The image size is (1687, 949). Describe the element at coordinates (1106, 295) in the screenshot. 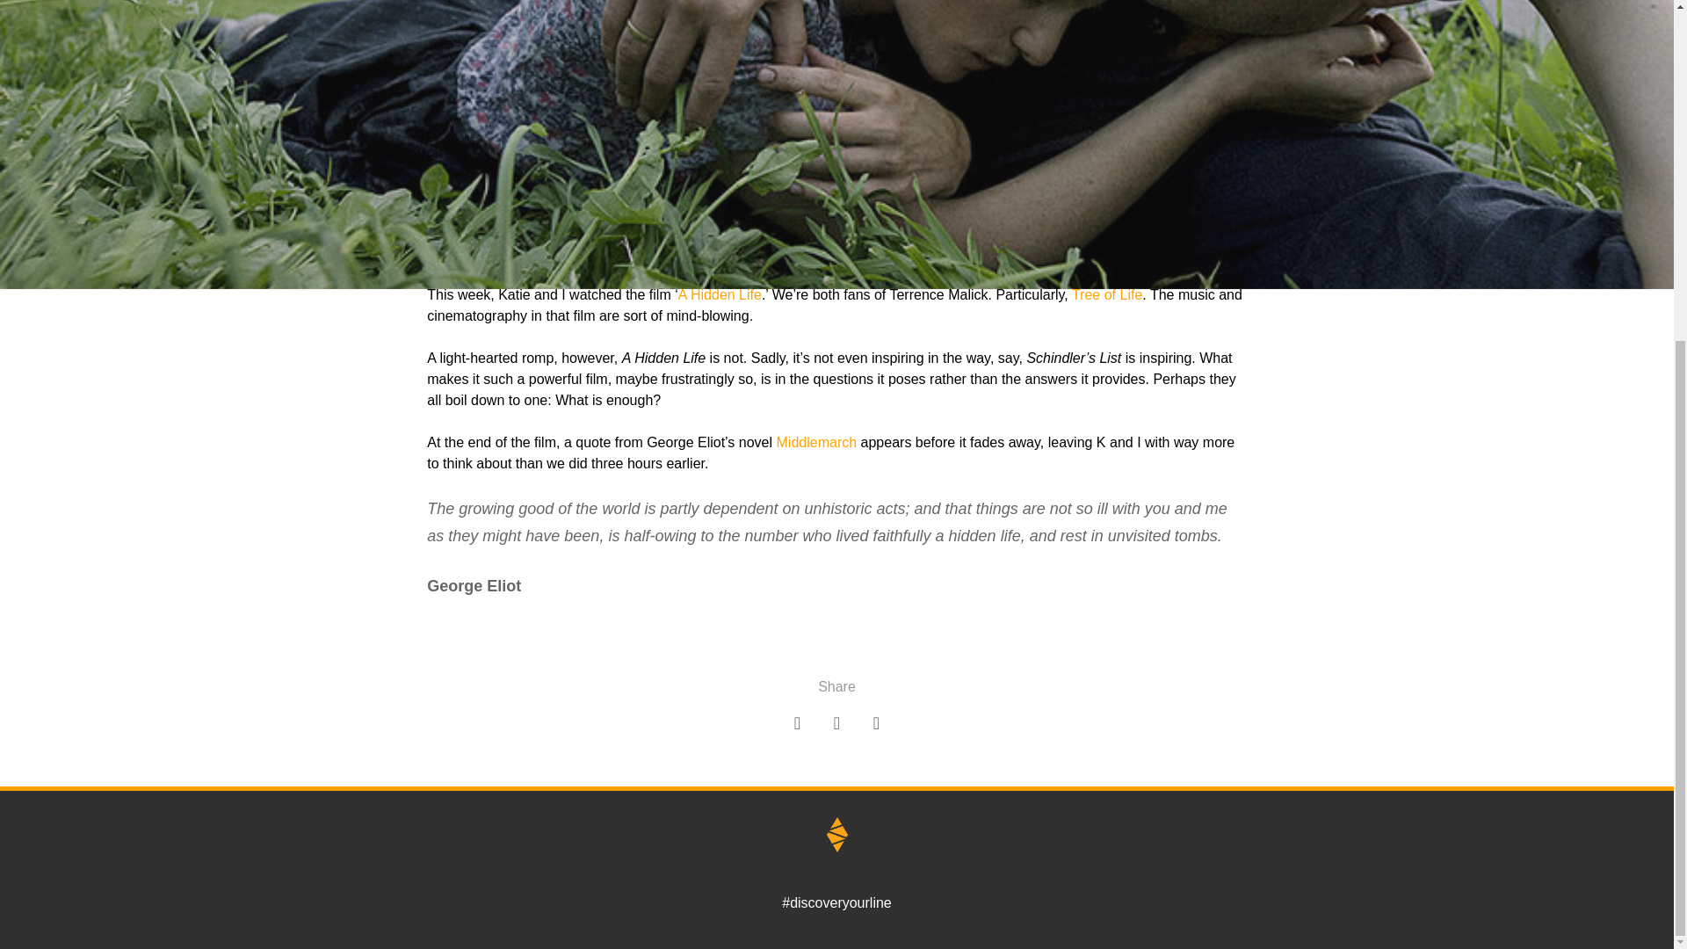

I see `Tree of Life` at that location.